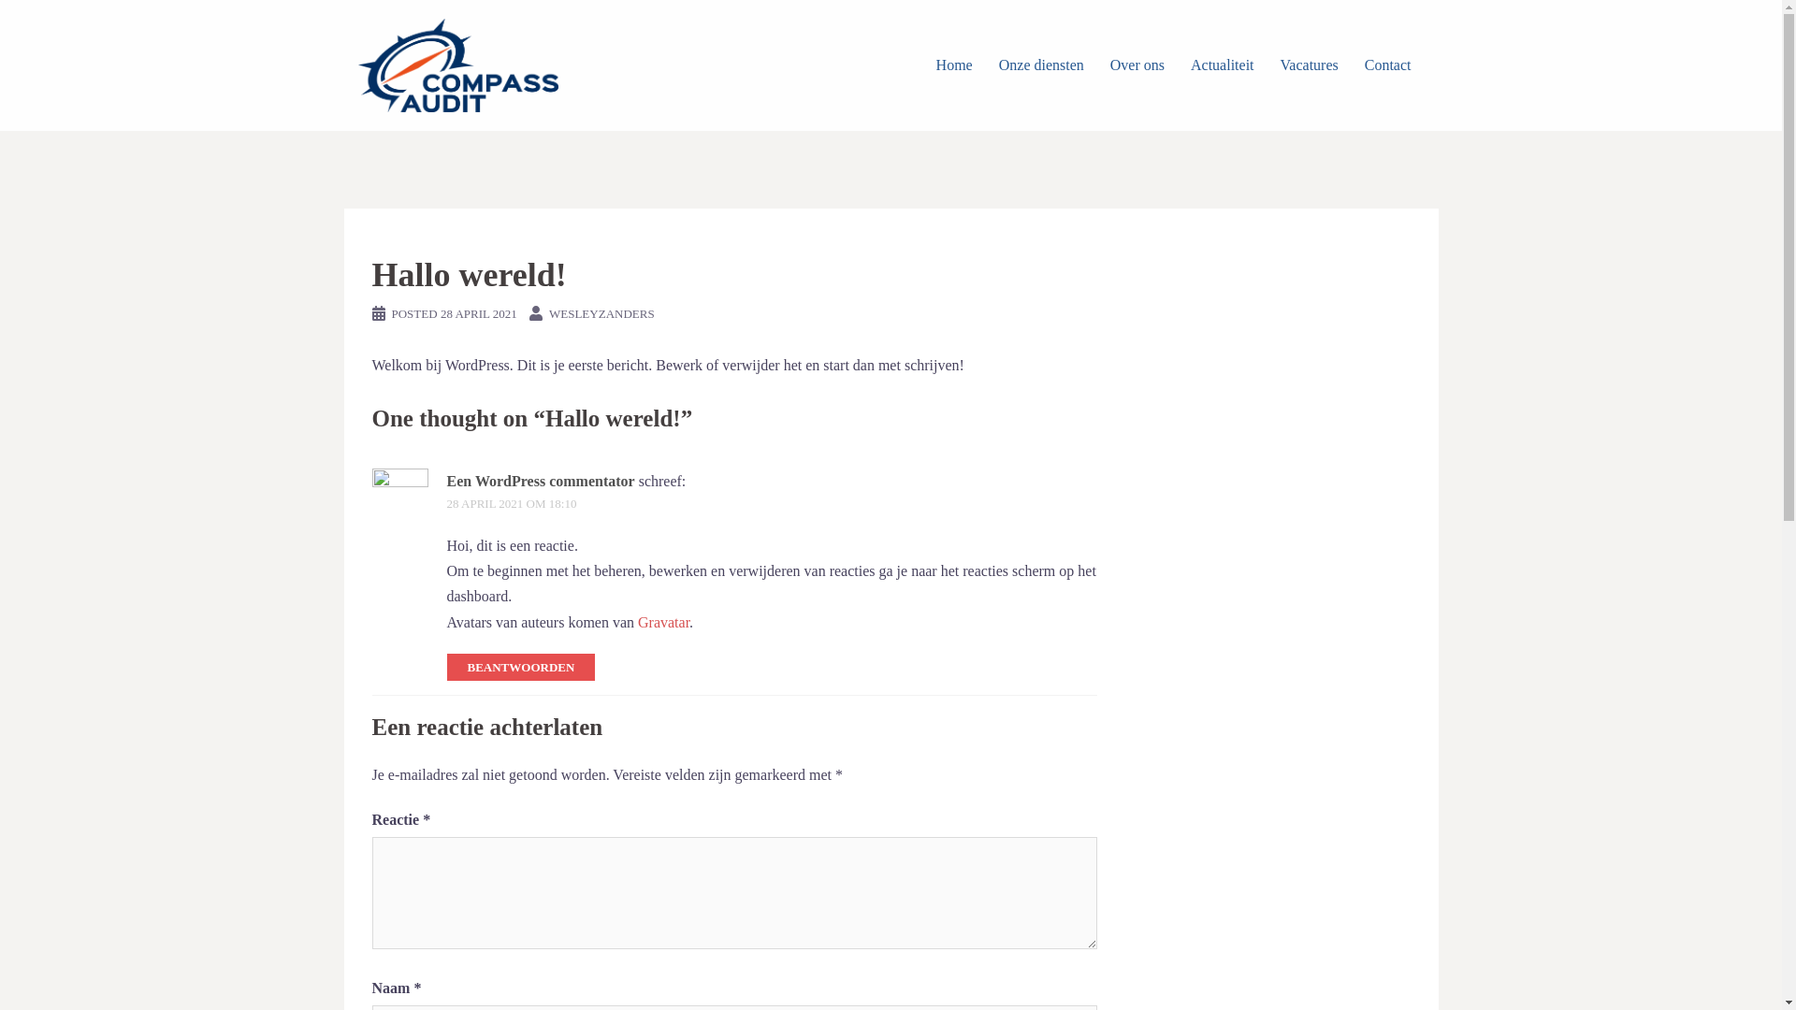 This screenshot has height=1010, width=1796. Describe the element at coordinates (541, 481) in the screenshot. I see `Een WordPress commentator` at that location.